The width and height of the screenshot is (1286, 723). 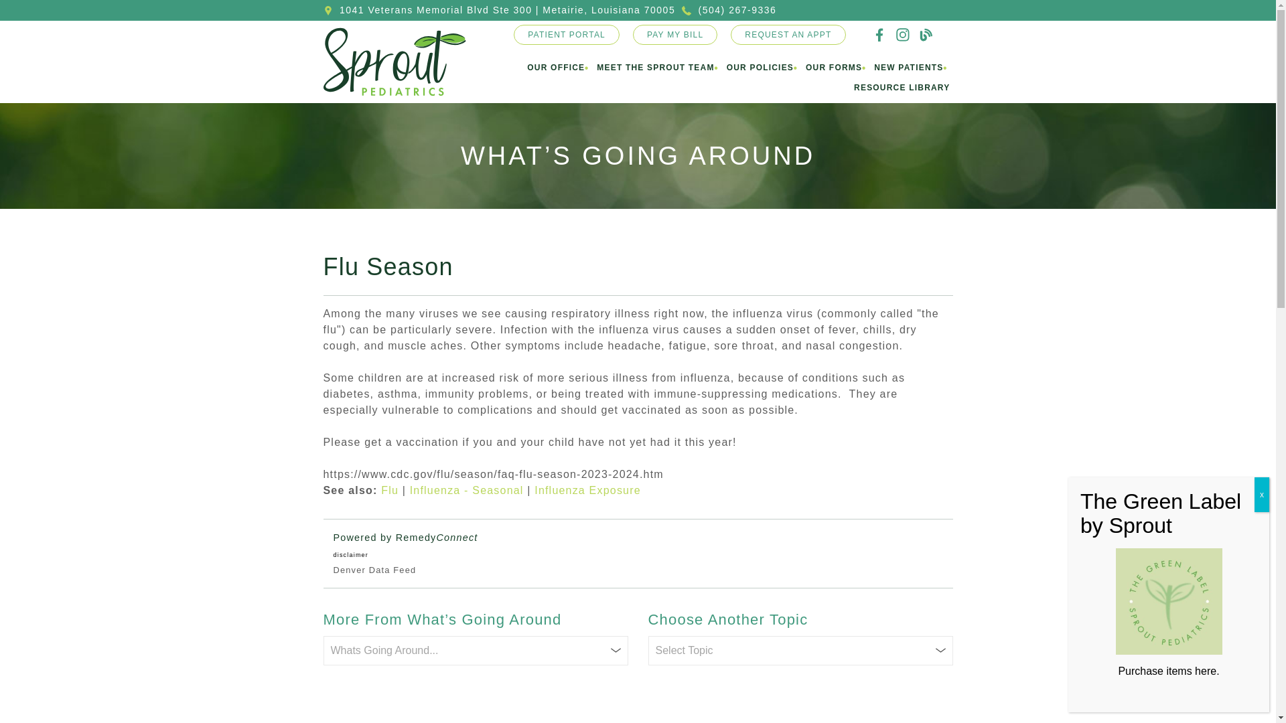 What do you see at coordinates (351, 554) in the screenshot?
I see `disclaimer` at bounding box center [351, 554].